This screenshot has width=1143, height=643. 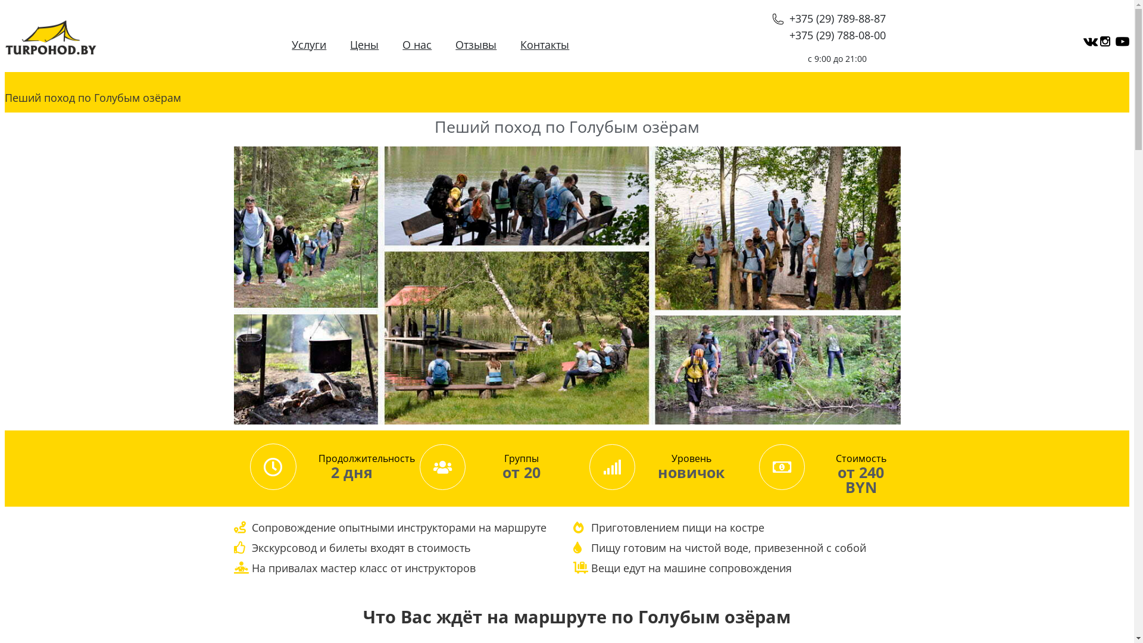 What do you see at coordinates (829, 19) in the screenshot?
I see `+375 (29) 789-88-87` at bounding box center [829, 19].